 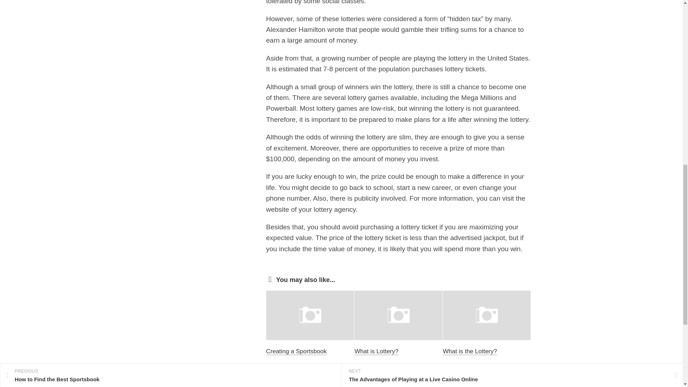 I want to click on What Is a Sportsbook?, so click(x=385, y=351).